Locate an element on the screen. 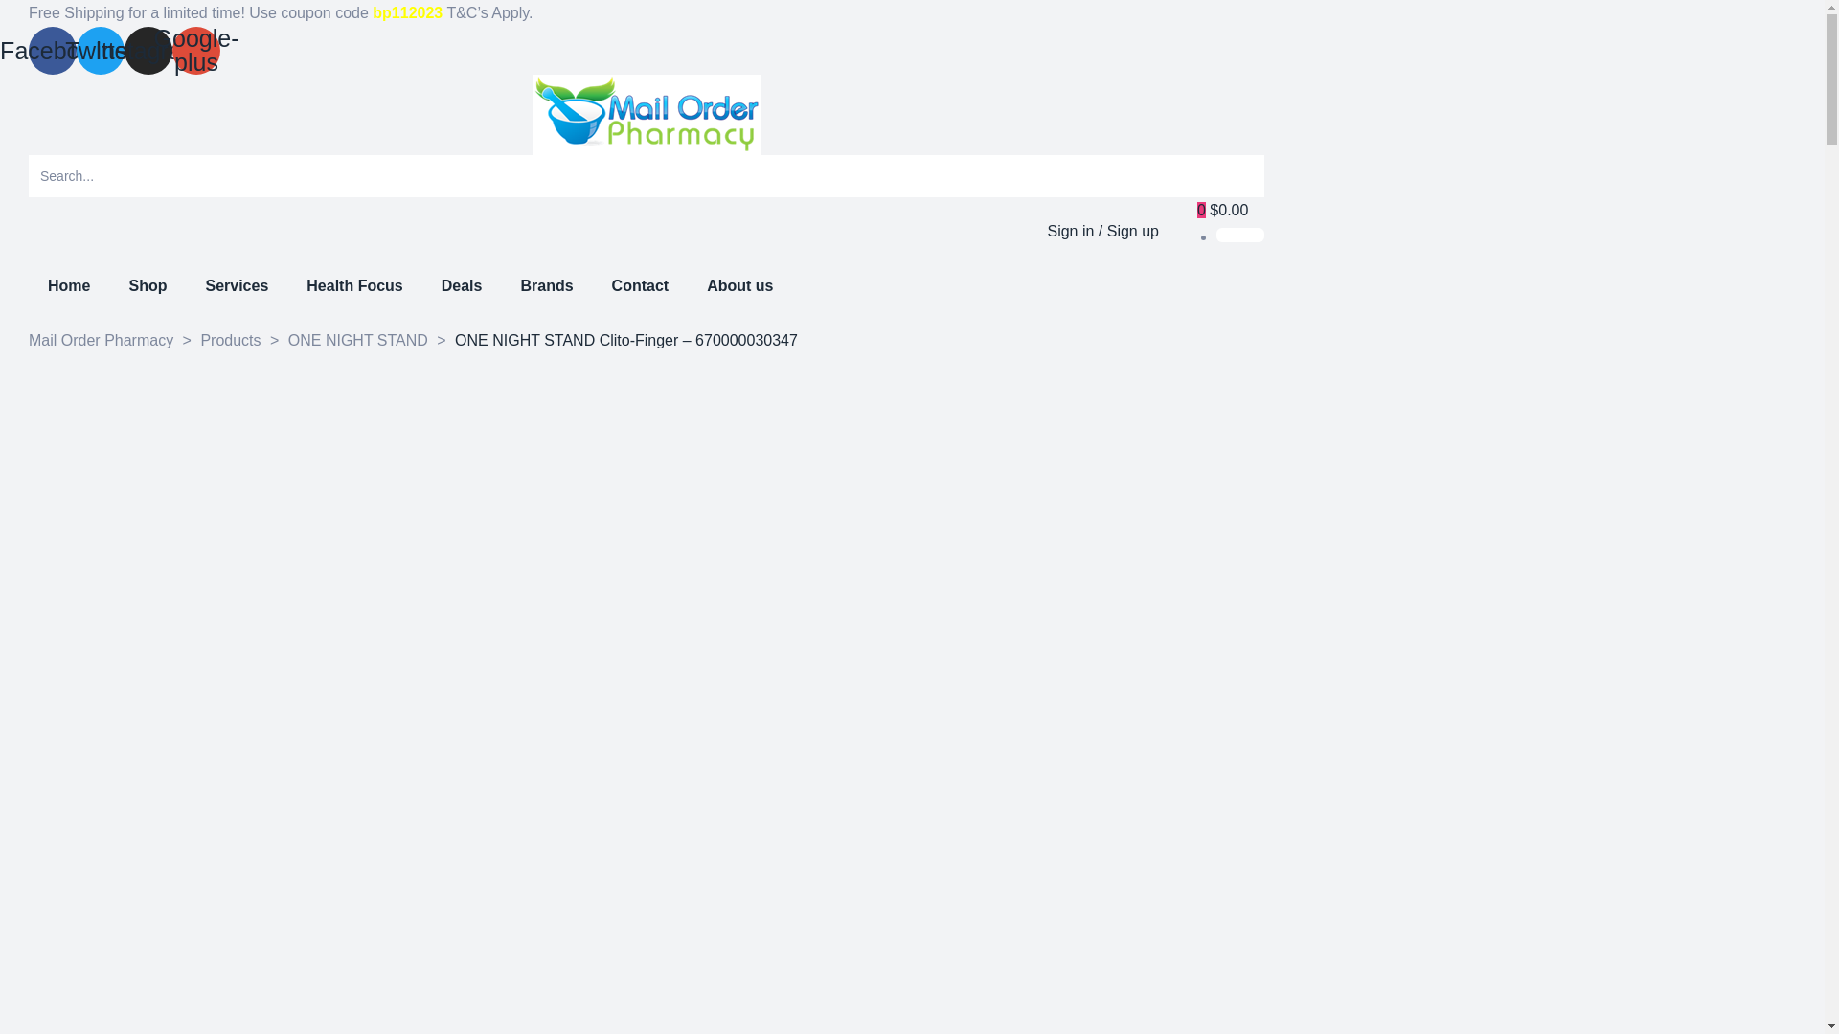 This screenshot has width=1839, height=1034. Mail Order Pharmacy is located at coordinates (102, 341).